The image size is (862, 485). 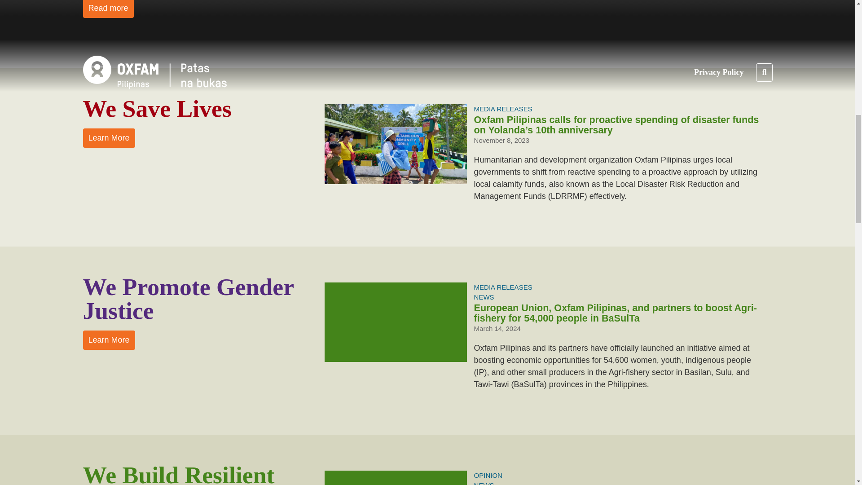 What do you see at coordinates (484, 297) in the screenshot?
I see `NEWS` at bounding box center [484, 297].